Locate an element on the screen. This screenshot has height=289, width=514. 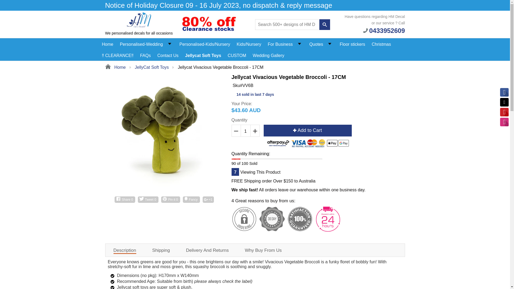
Share 0 is located at coordinates (125, 200).